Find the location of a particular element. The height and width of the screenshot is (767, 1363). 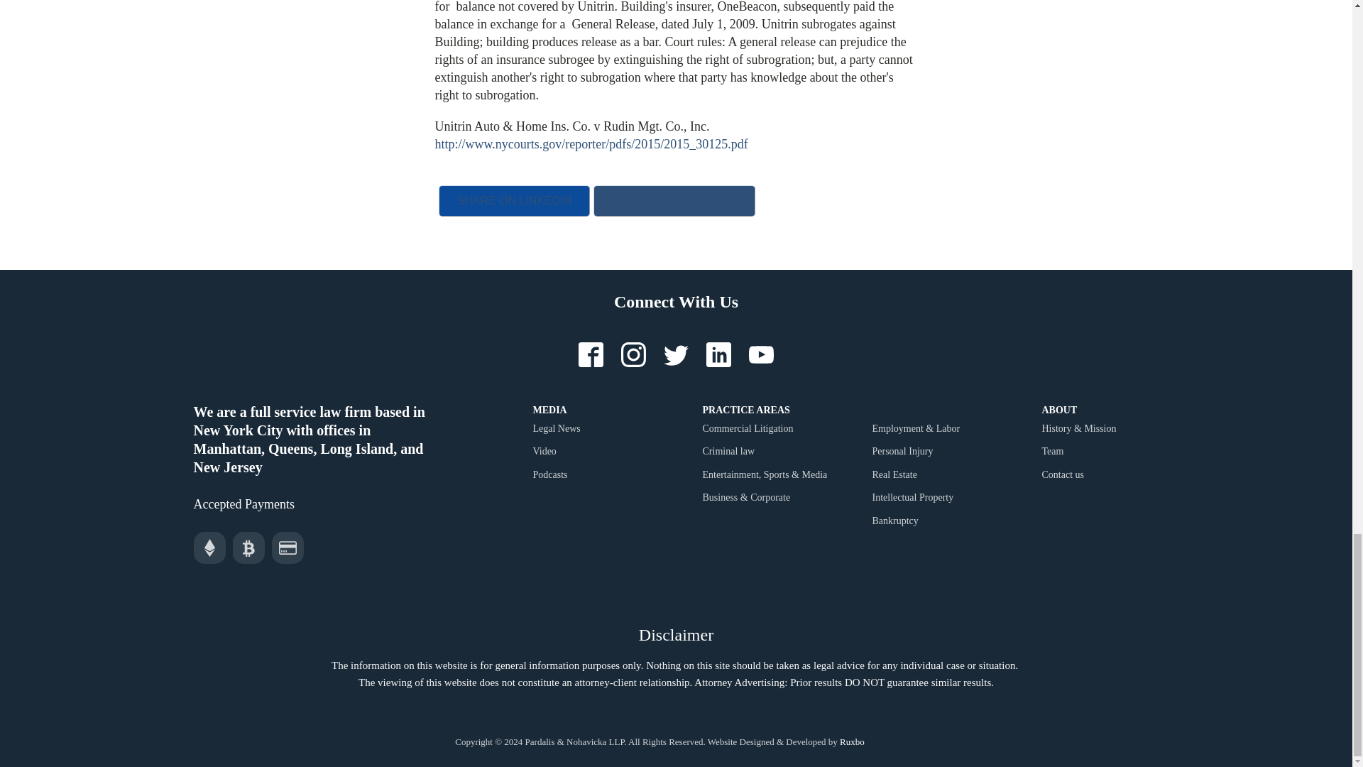

Share on Facebook is located at coordinates (674, 200).